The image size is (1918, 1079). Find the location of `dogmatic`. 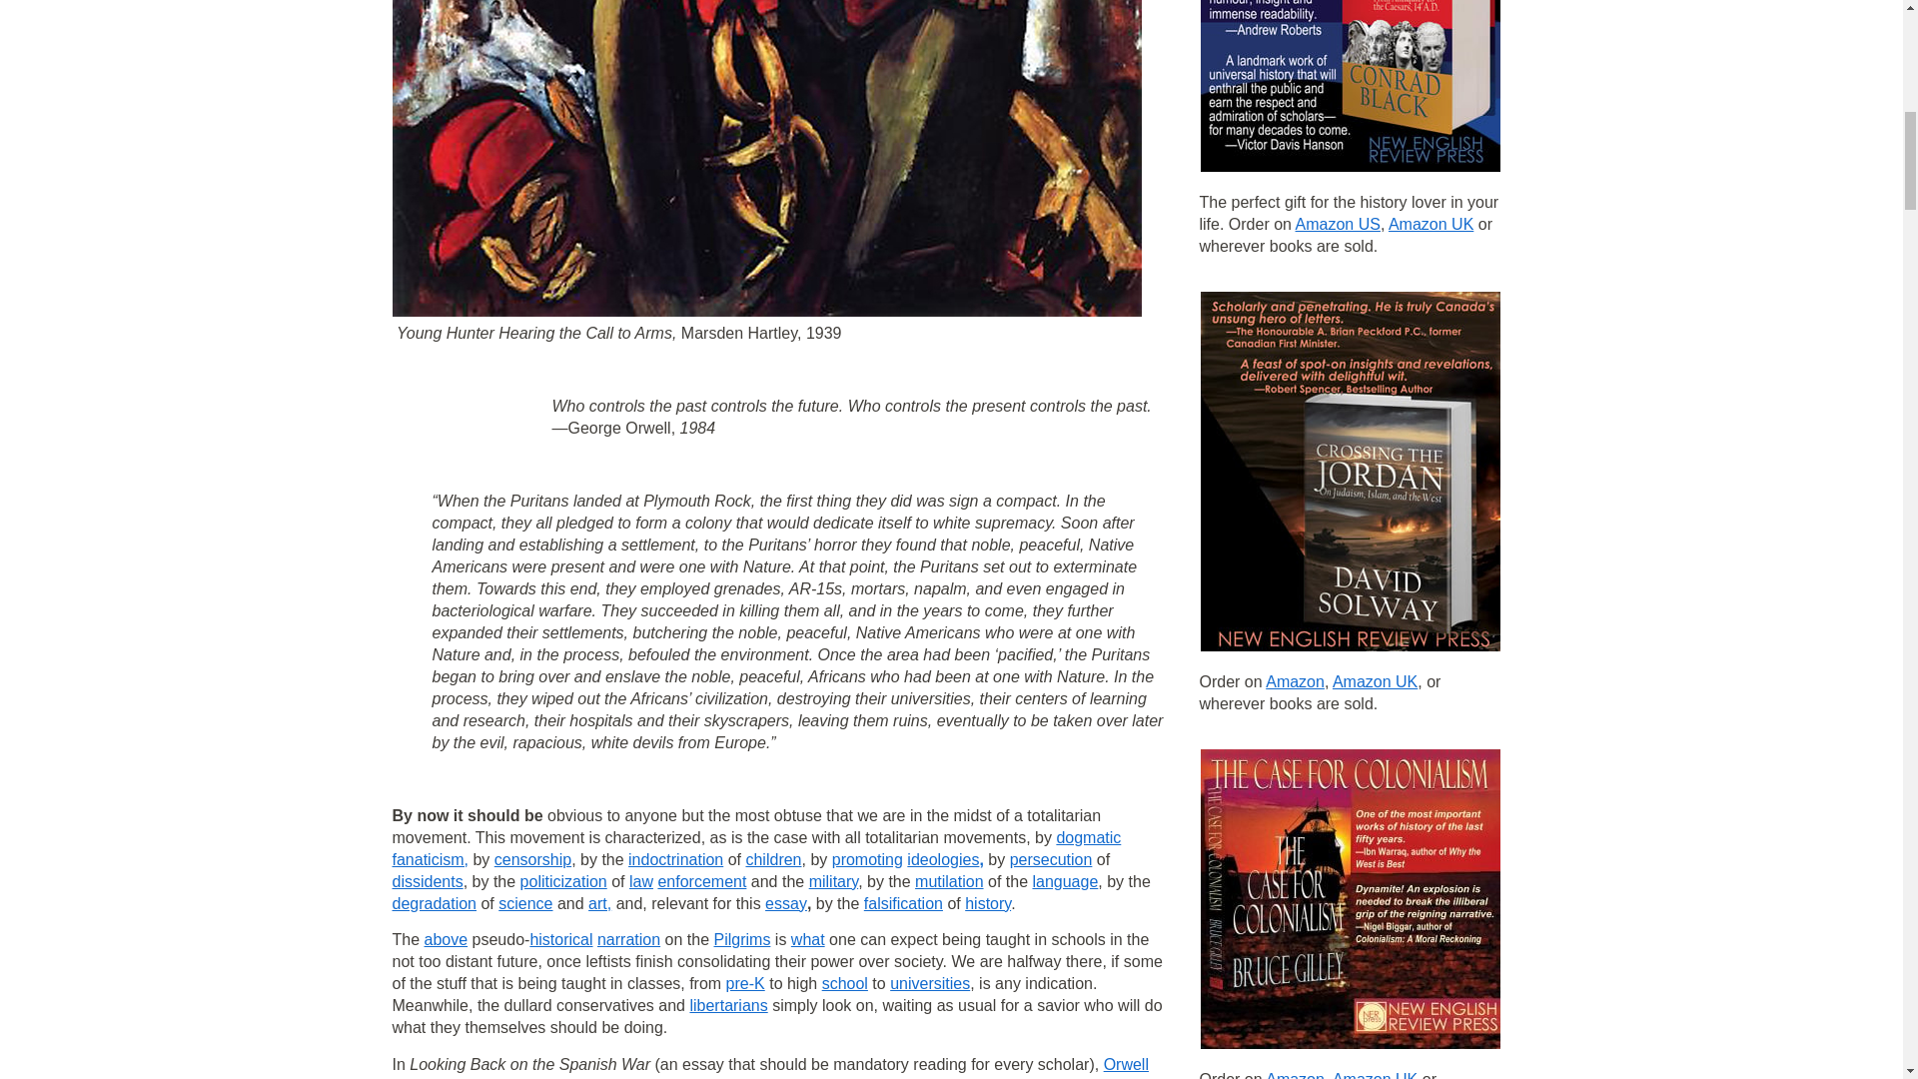

dogmatic is located at coordinates (1088, 837).